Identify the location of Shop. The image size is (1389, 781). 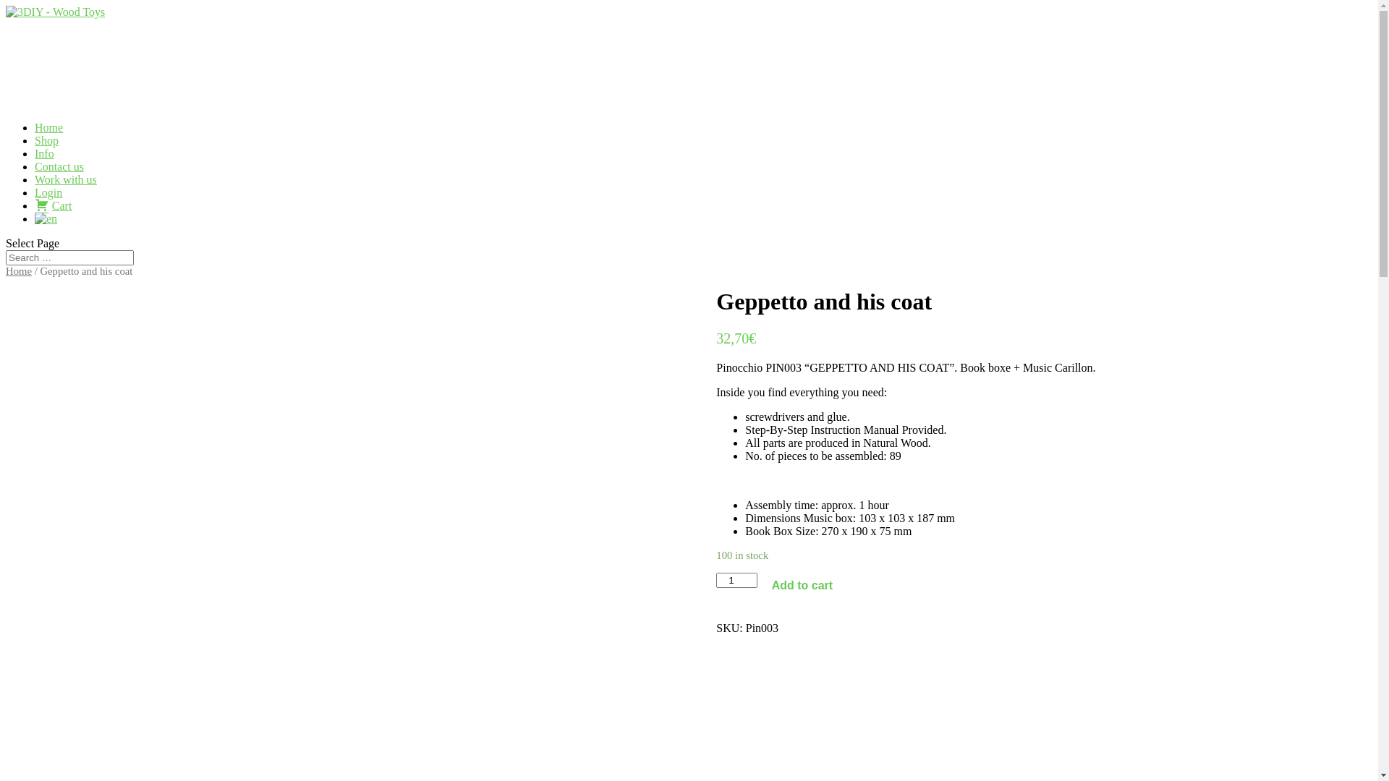
(46, 150).